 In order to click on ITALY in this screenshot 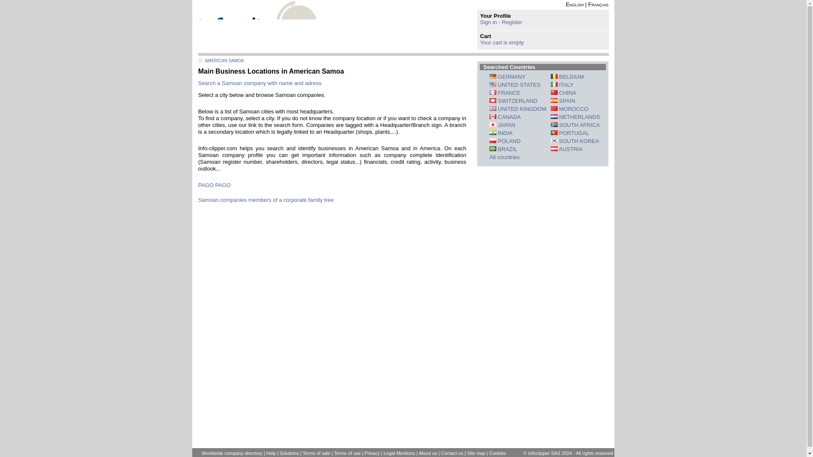, I will do `click(562, 85)`.